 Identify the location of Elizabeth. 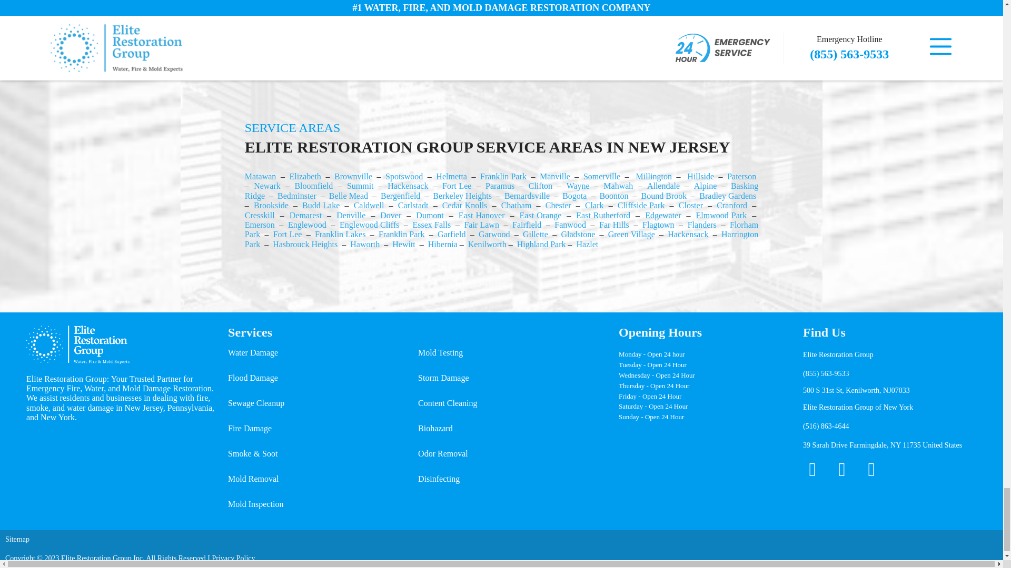
(304, 177).